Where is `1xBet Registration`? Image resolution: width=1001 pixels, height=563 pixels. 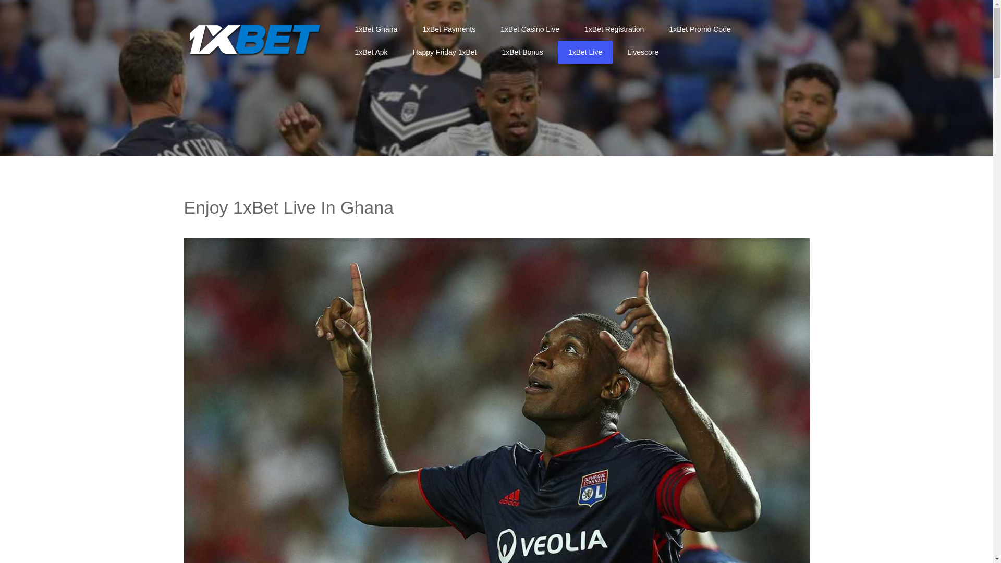
1xBet Registration is located at coordinates (614, 29).